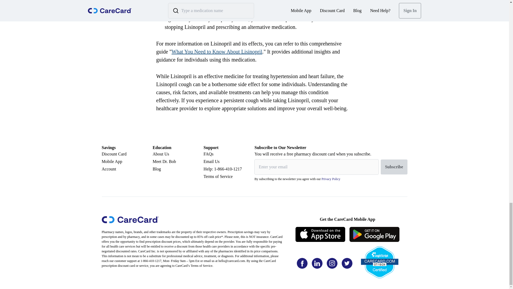  Describe the element at coordinates (229, 154) in the screenshot. I see `FAQs` at that location.